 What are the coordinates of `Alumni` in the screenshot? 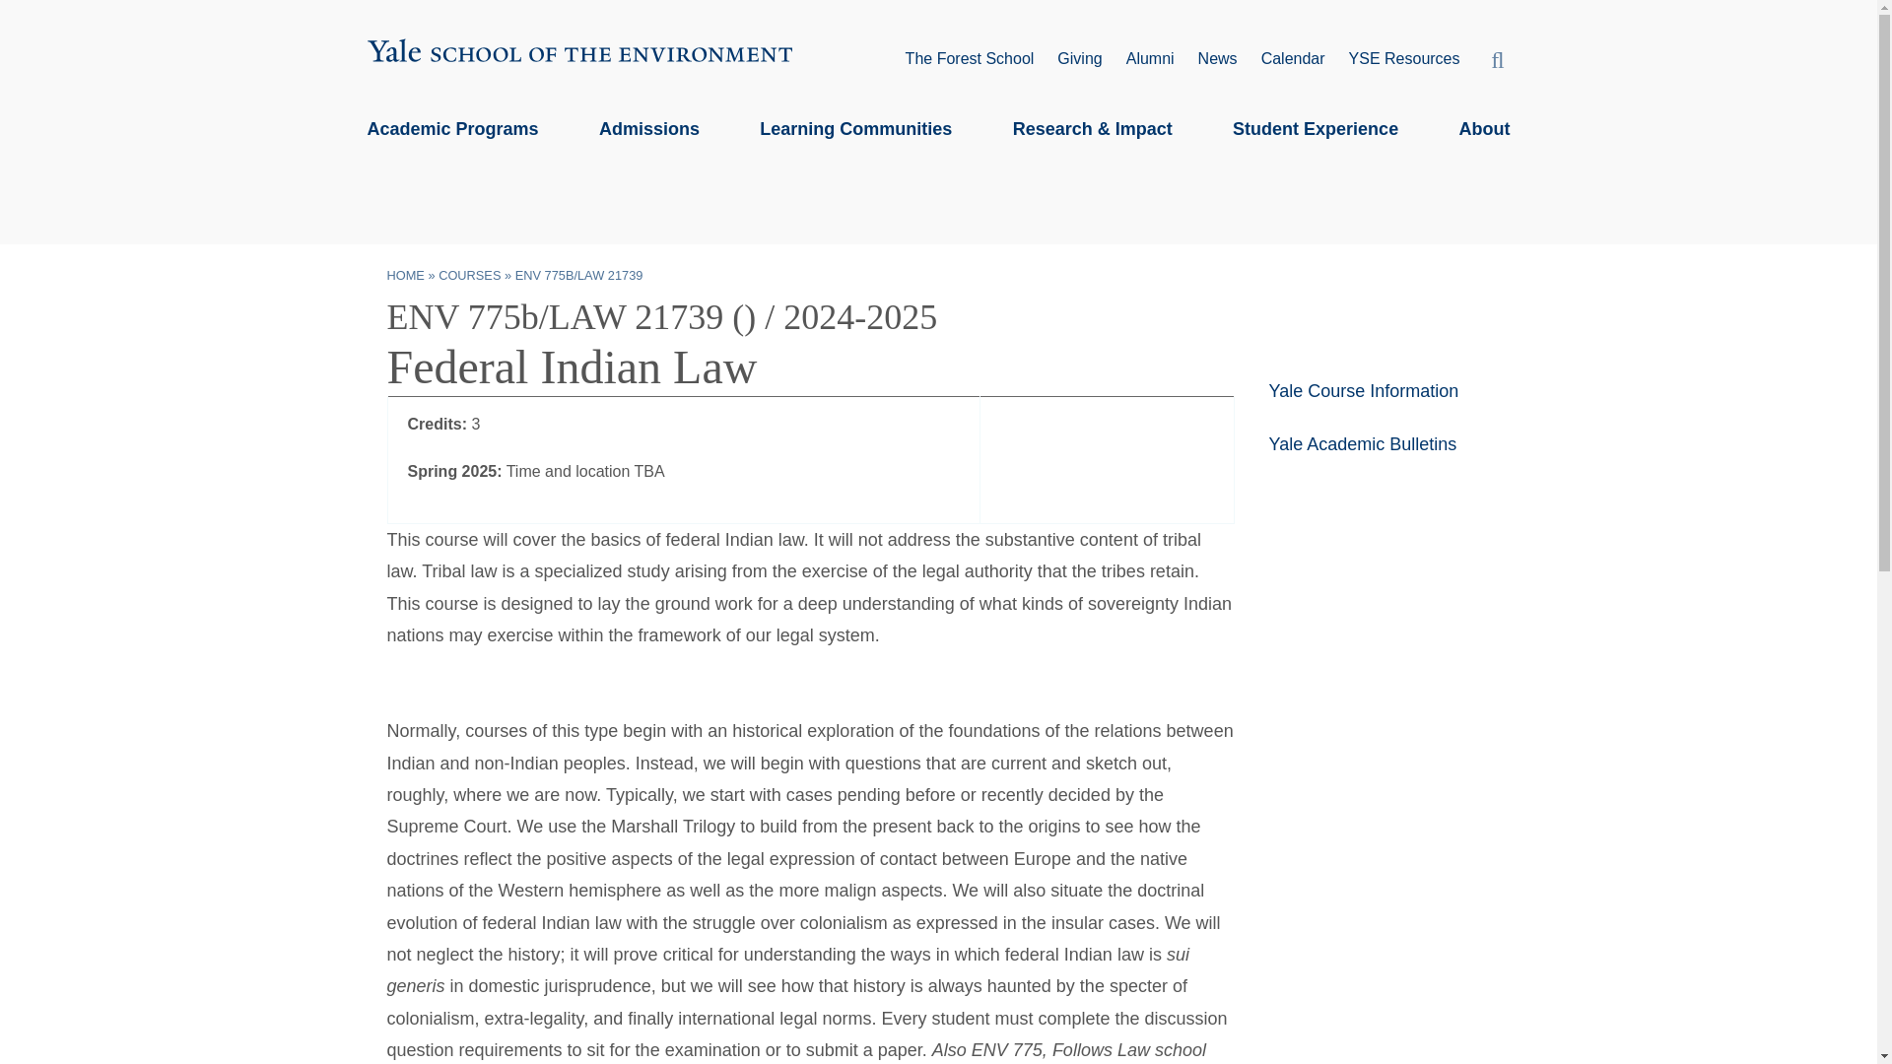 It's located at (1150, 59).